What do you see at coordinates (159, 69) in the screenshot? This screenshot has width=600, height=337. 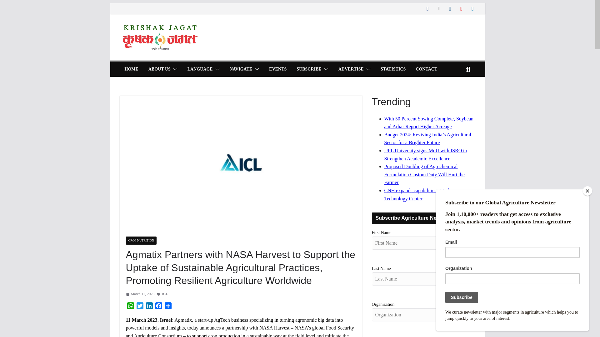 I see `ABOUT US` at bounding box center [159, 69].